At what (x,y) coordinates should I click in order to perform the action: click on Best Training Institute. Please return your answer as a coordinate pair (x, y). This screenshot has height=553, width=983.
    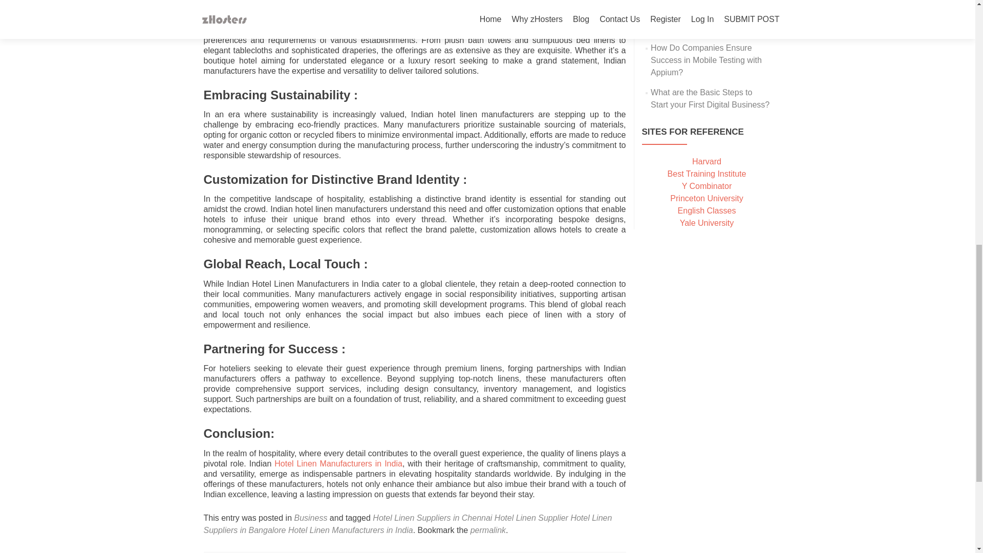
    Looking at the image, I should click on (707, 173).